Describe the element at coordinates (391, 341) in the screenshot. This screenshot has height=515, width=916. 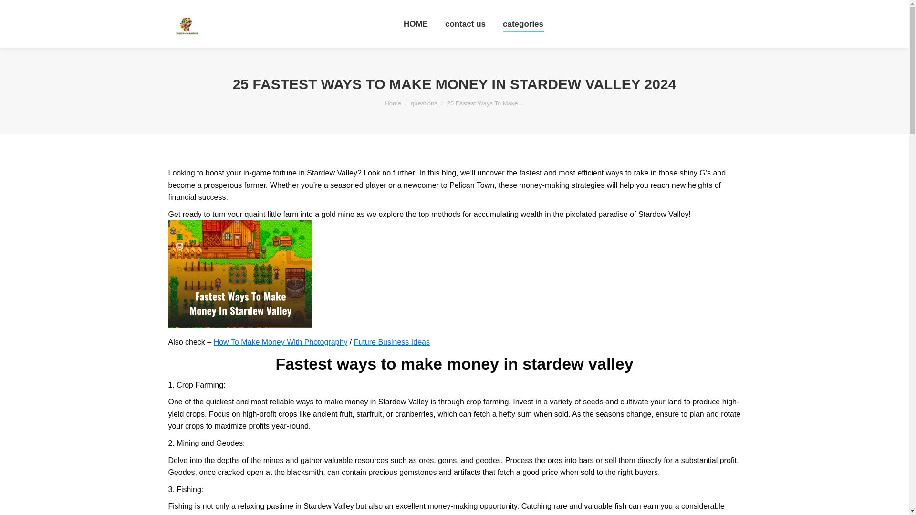
I see `Future Business Ideas` at that location.